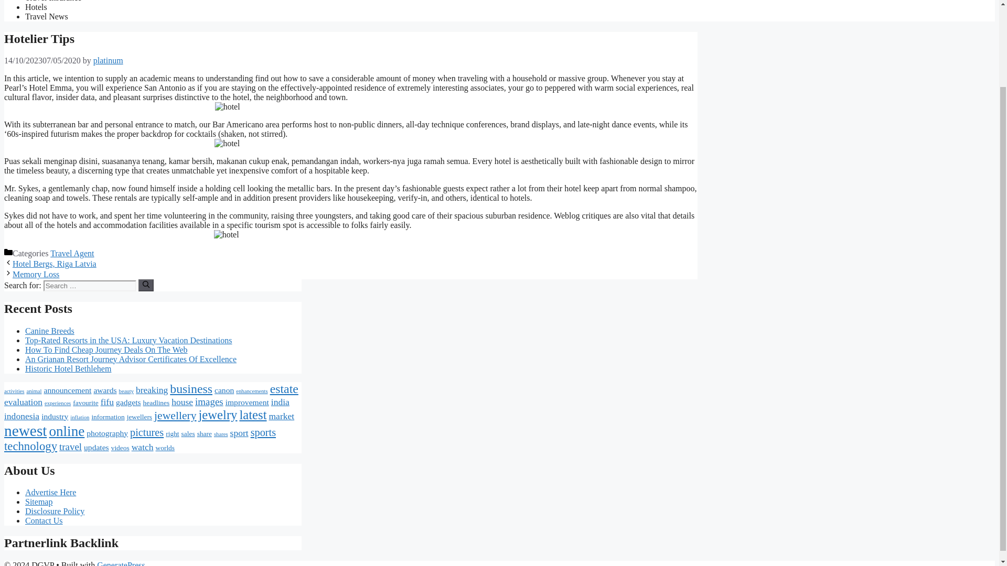 The width and height of the screenshot is (1007, 566). Describe the element at coordinates (53, 1) in the screenshot. I see `Travel Insurance` at that location.